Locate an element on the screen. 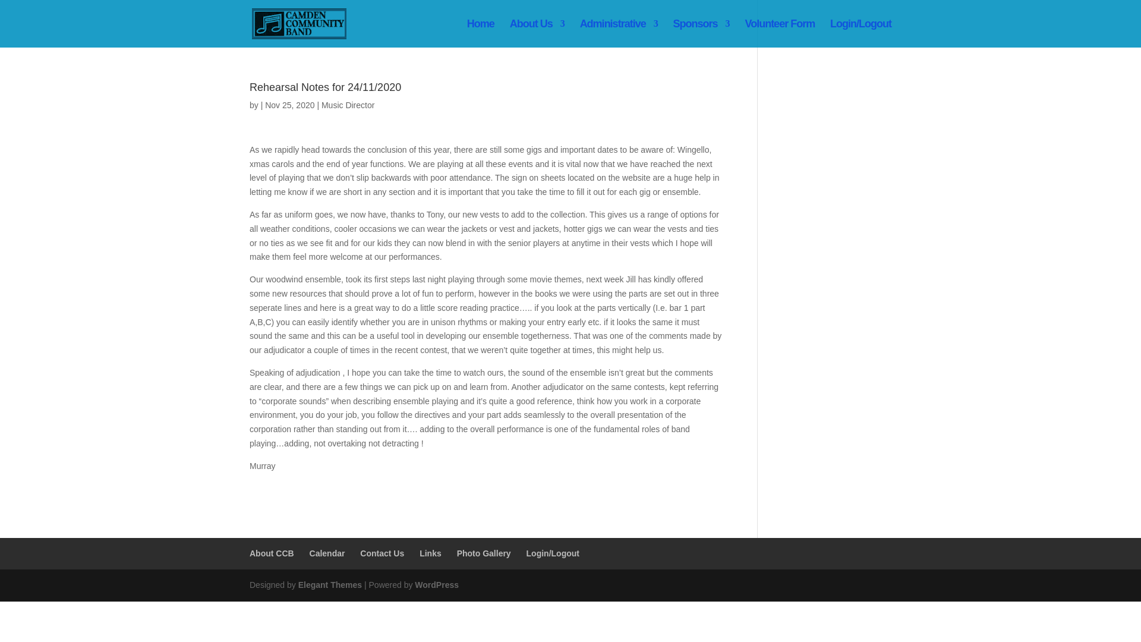 The height and width of the screenshot is (642, 1141). About Us is located at coordinates (537, 33).